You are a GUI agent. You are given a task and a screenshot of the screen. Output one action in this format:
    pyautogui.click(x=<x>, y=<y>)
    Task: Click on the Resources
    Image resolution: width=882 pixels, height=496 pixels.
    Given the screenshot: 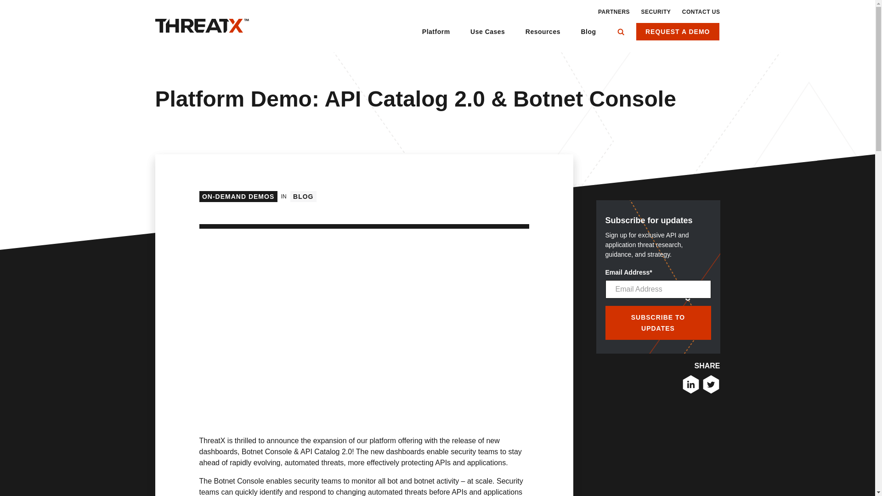 What is the action you would take?
    pyautogui.click(x=543, y=38)
    